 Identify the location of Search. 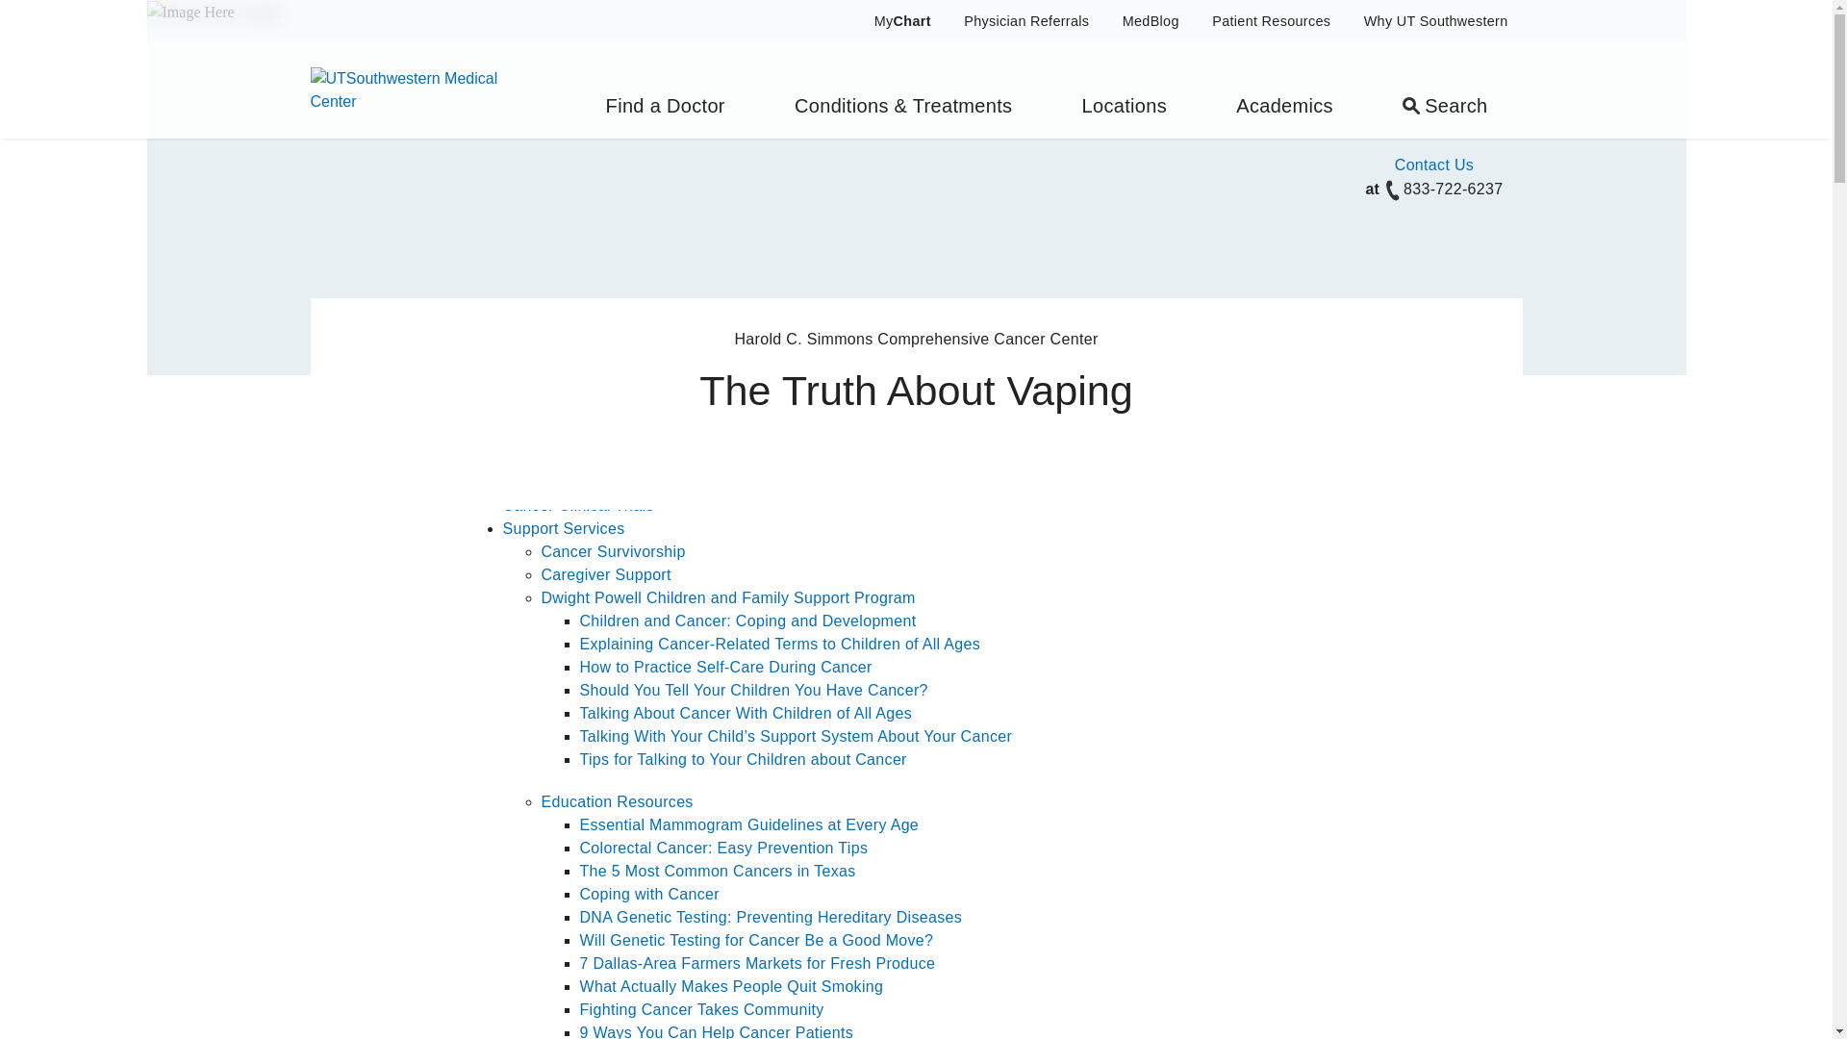
(1445, 90).